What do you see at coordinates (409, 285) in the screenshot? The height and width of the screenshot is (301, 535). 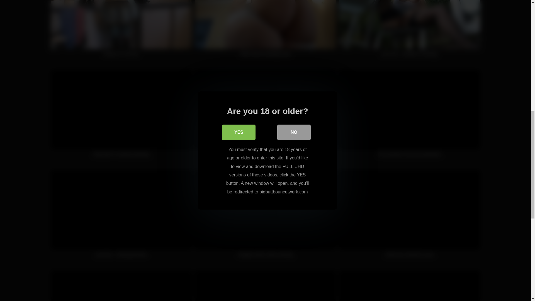 I see `Horny MILF masturbating` at bounding box center [409, 285].